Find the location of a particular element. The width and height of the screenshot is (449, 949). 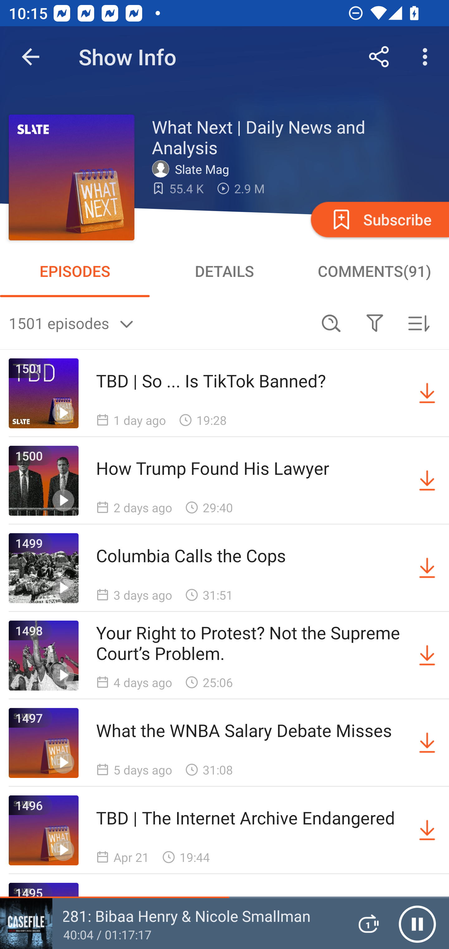

 Search is located at coordinates (331, 323).